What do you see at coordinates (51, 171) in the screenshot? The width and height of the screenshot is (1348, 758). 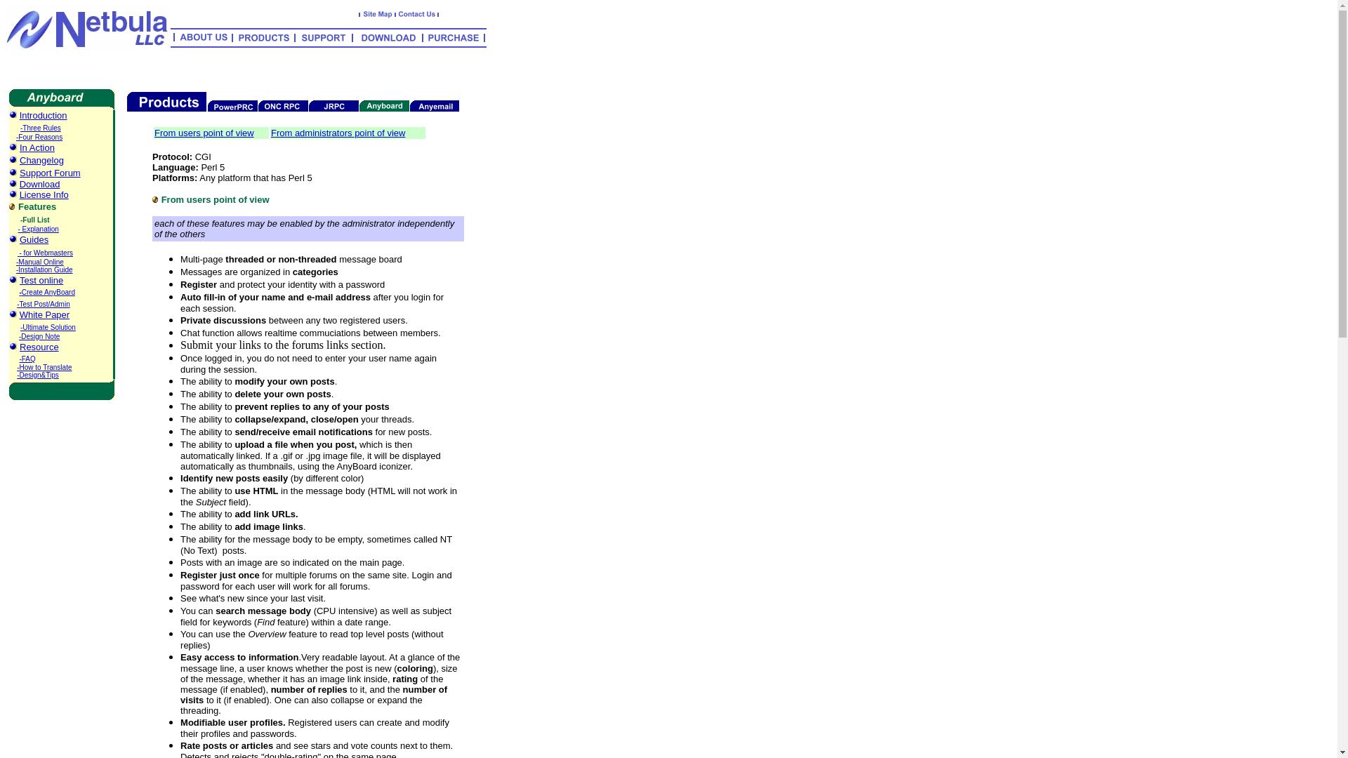 I see `Support Forum` at bounding box center [51, 171].